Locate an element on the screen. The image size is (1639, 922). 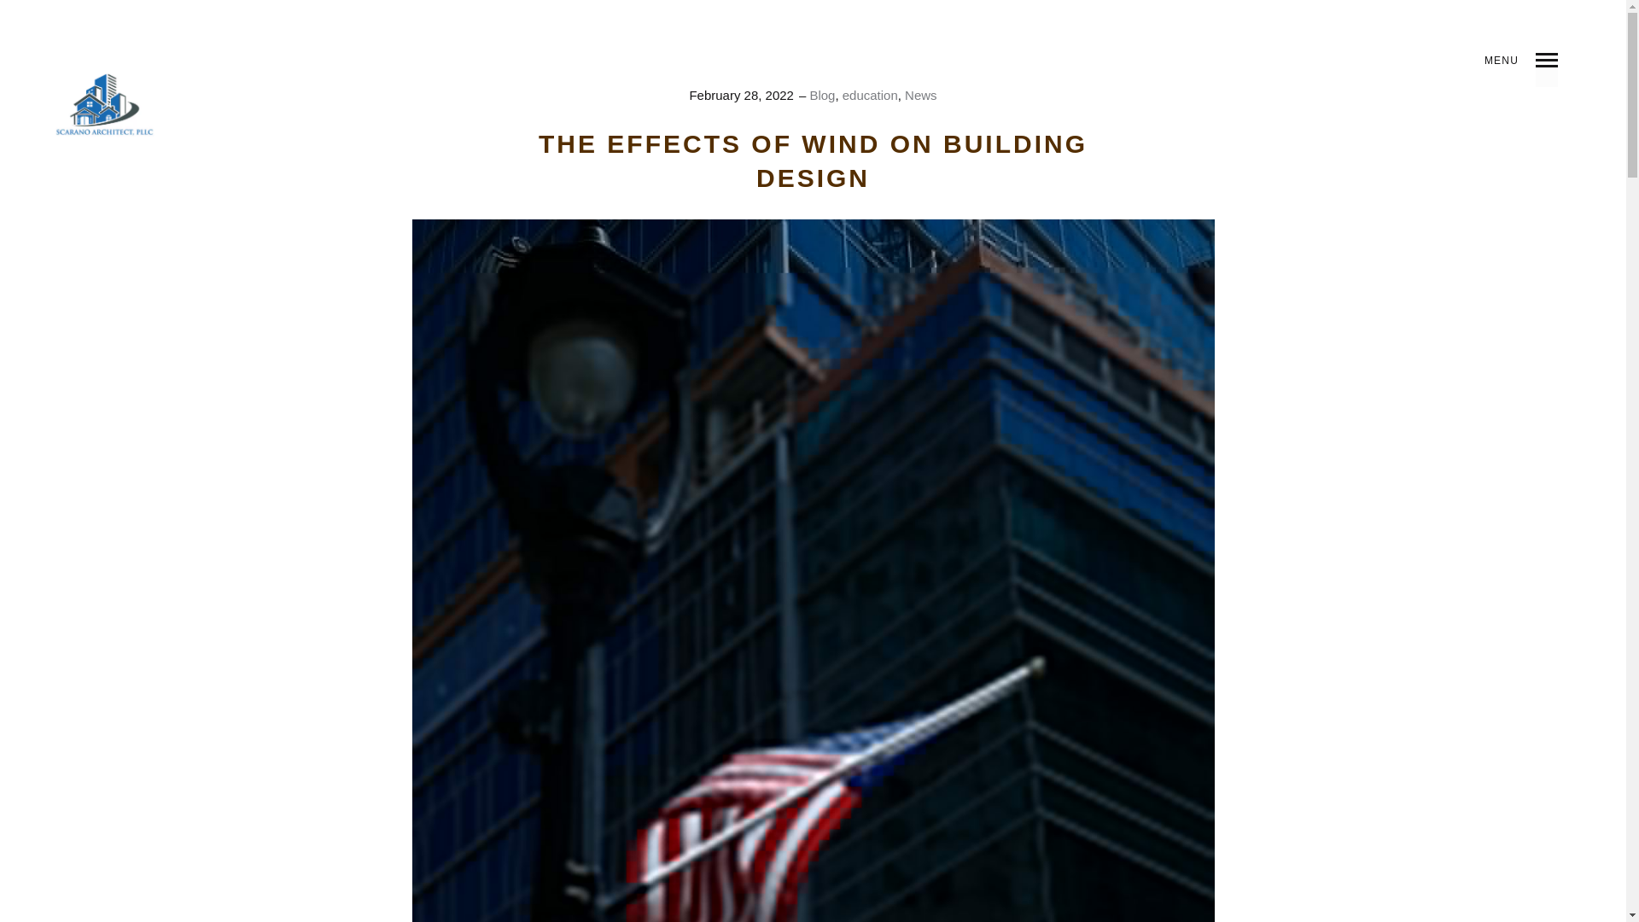
News is located at coordinates (920, 94).